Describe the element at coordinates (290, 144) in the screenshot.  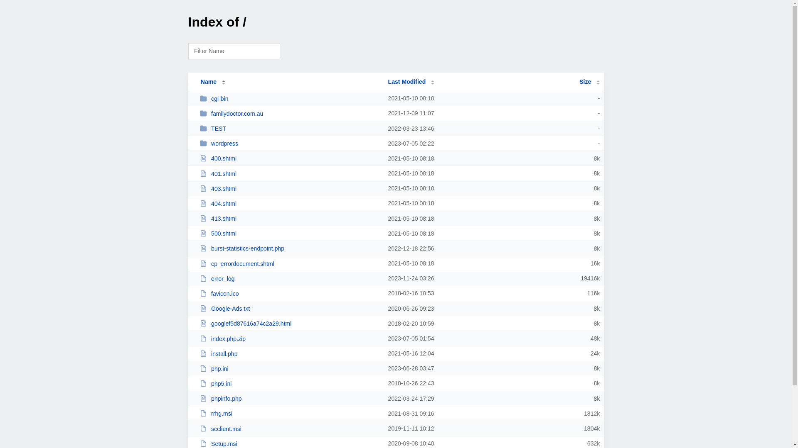
I see `wordpress` at that location.